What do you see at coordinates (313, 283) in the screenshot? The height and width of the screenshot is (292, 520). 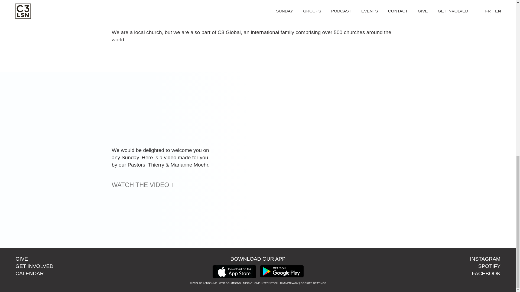 I see `COOKIES SETTINGS` at bounding box center [313, 283].